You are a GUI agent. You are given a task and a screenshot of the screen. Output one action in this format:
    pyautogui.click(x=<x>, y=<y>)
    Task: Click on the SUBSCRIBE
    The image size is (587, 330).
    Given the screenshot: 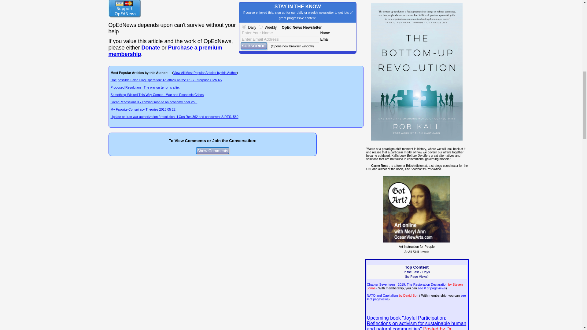 What is the action you would take?
    pyautogui.click(x=254, y=46)
    